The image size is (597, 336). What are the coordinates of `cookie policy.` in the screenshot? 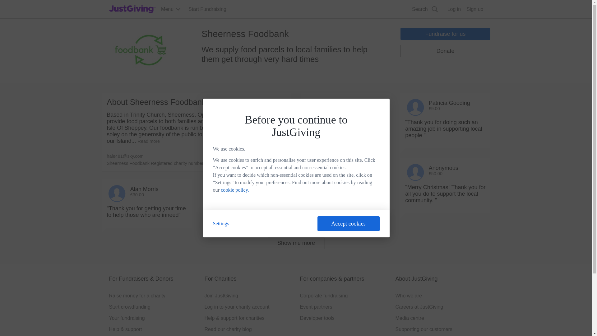 It's located at (235, 190).